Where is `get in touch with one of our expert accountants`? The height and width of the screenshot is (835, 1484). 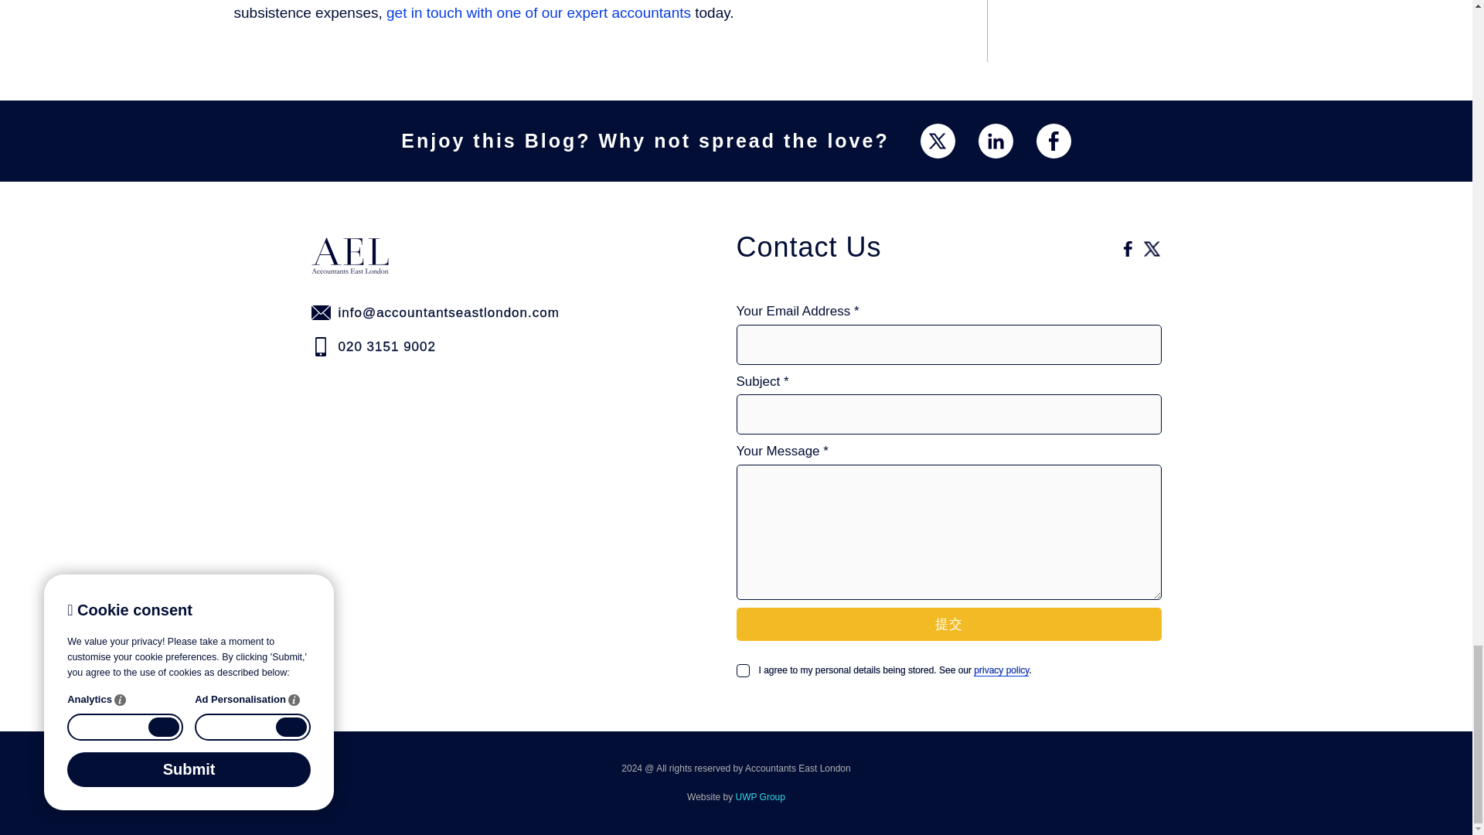
get in touch with one of our expert accountants is located at coordinates (538, 12).